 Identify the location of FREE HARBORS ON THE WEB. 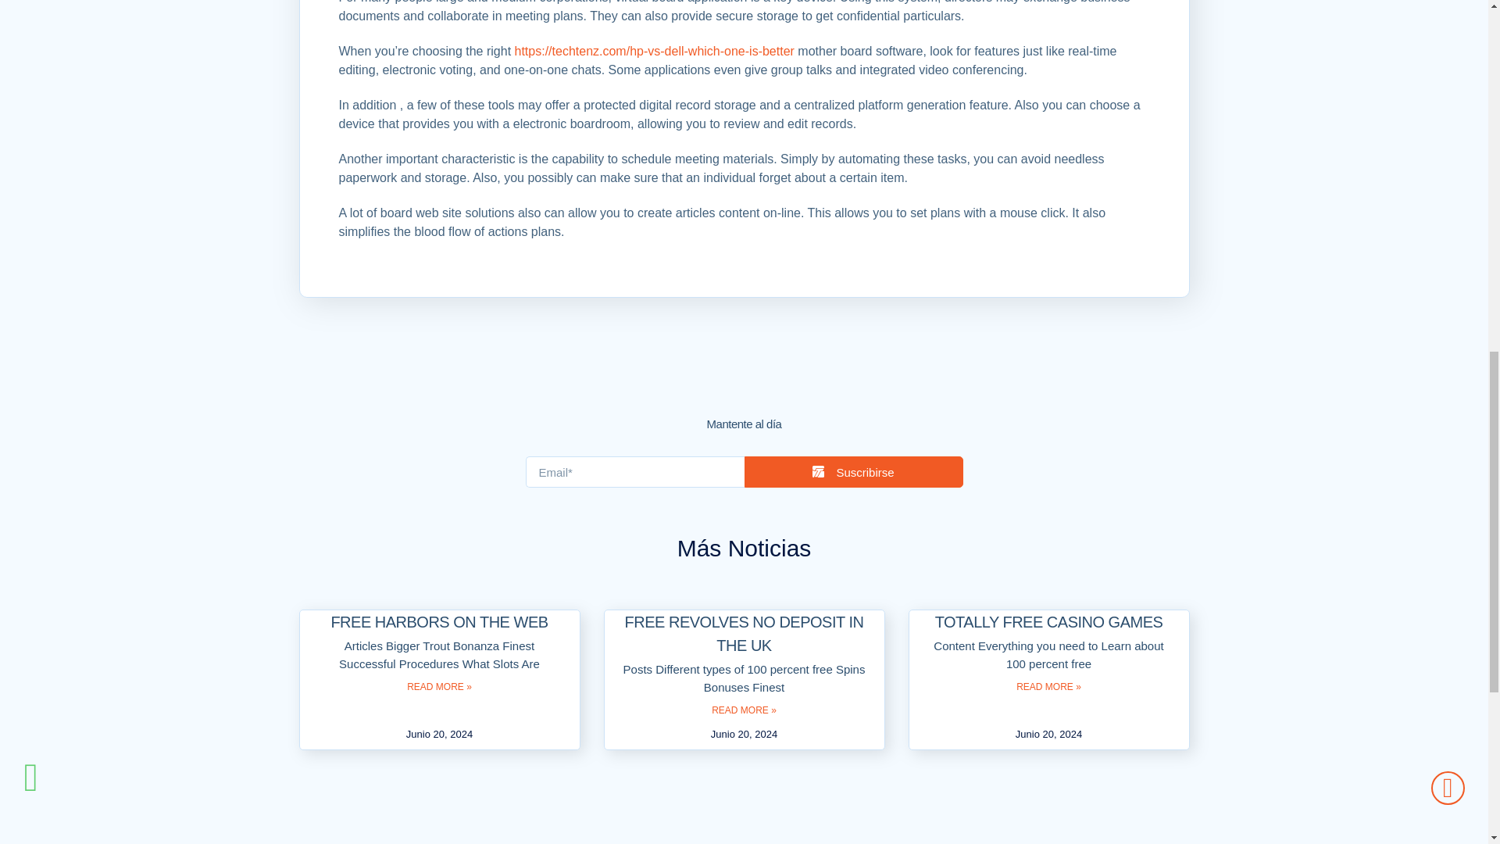
(438, 622).